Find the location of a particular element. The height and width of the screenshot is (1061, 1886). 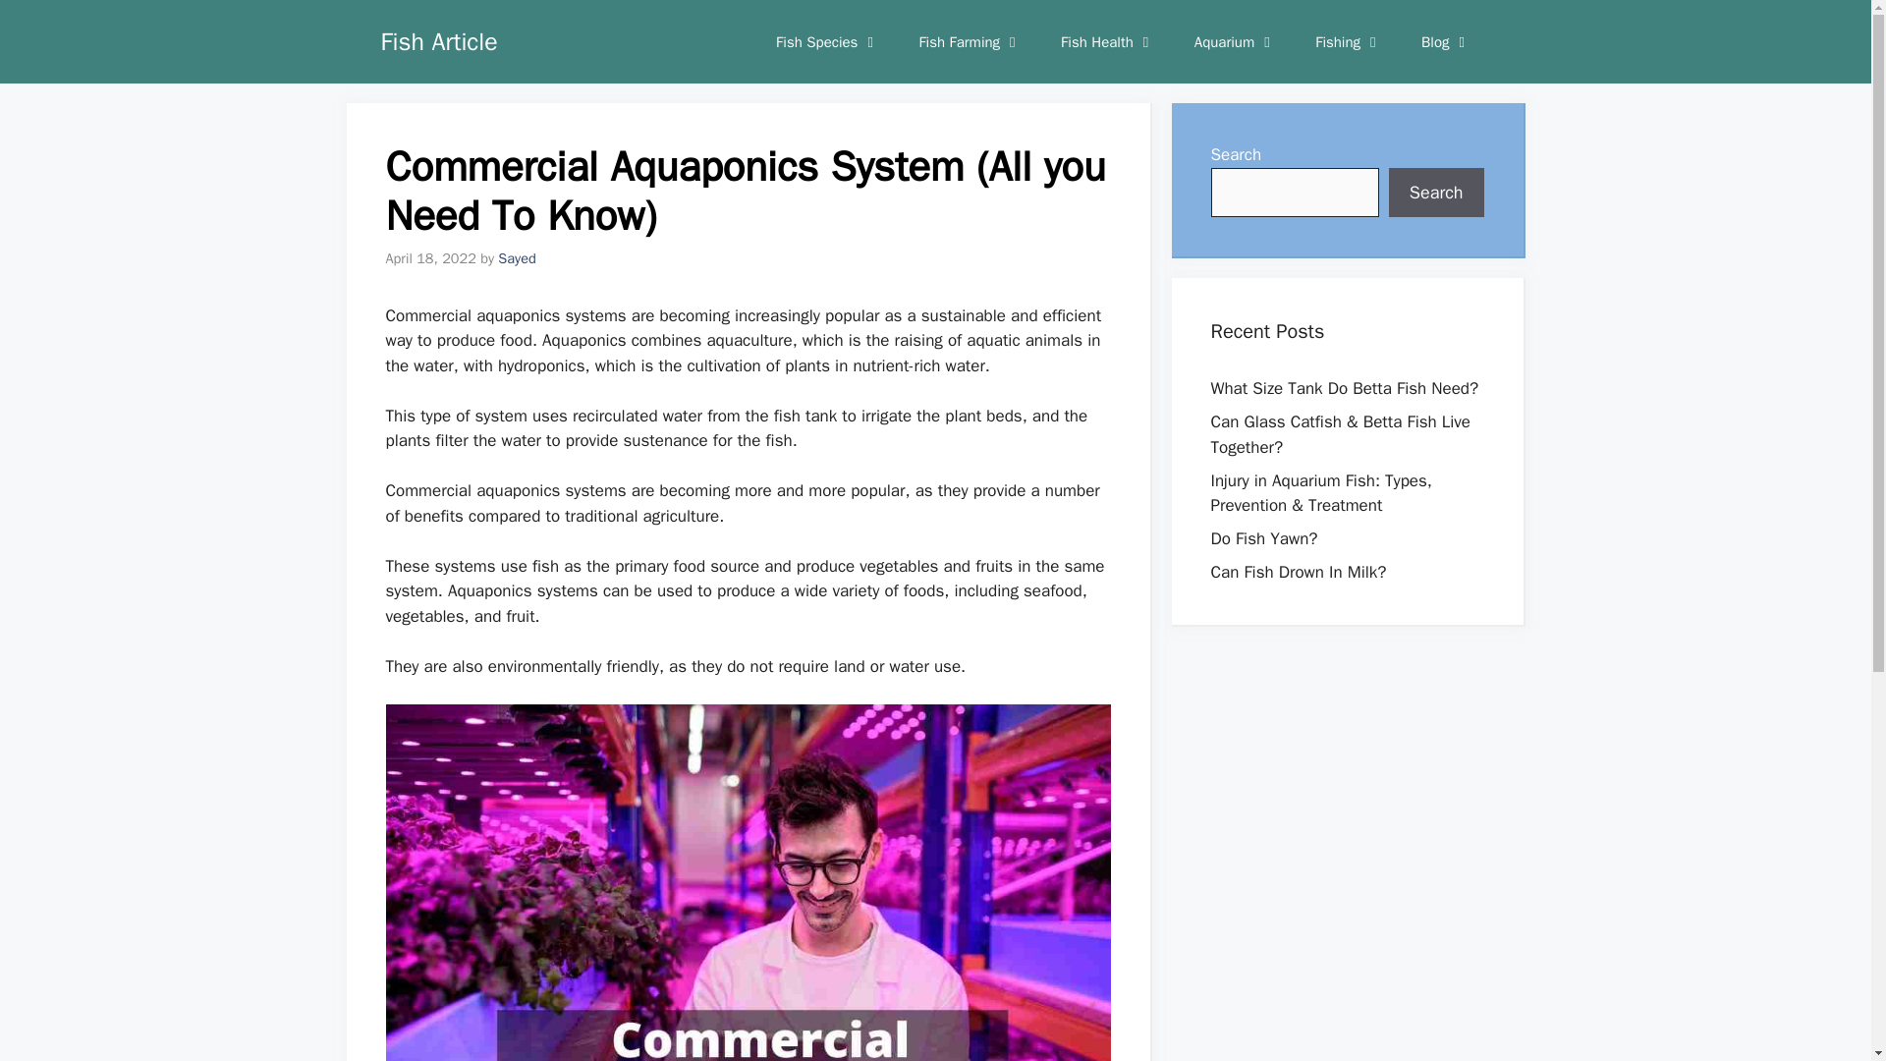

Fish Health is located at coordinates (1108, 41).